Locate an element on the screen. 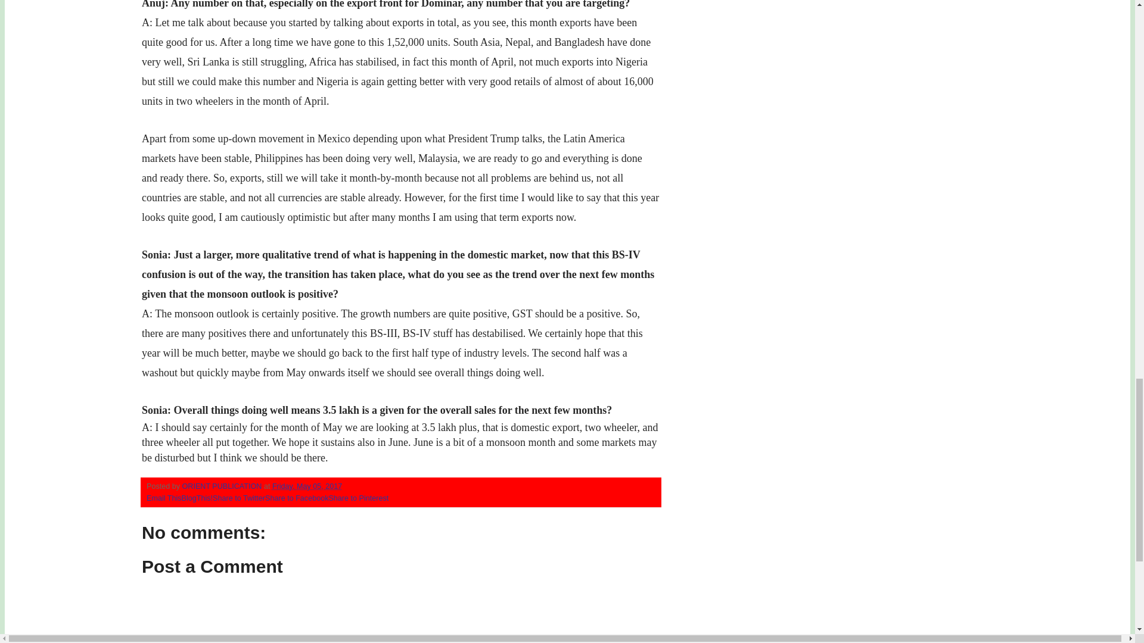 The height and width of the screenshot is (643, 1144). ORIENT PUBLICATION is located at coordinates (223, 486).